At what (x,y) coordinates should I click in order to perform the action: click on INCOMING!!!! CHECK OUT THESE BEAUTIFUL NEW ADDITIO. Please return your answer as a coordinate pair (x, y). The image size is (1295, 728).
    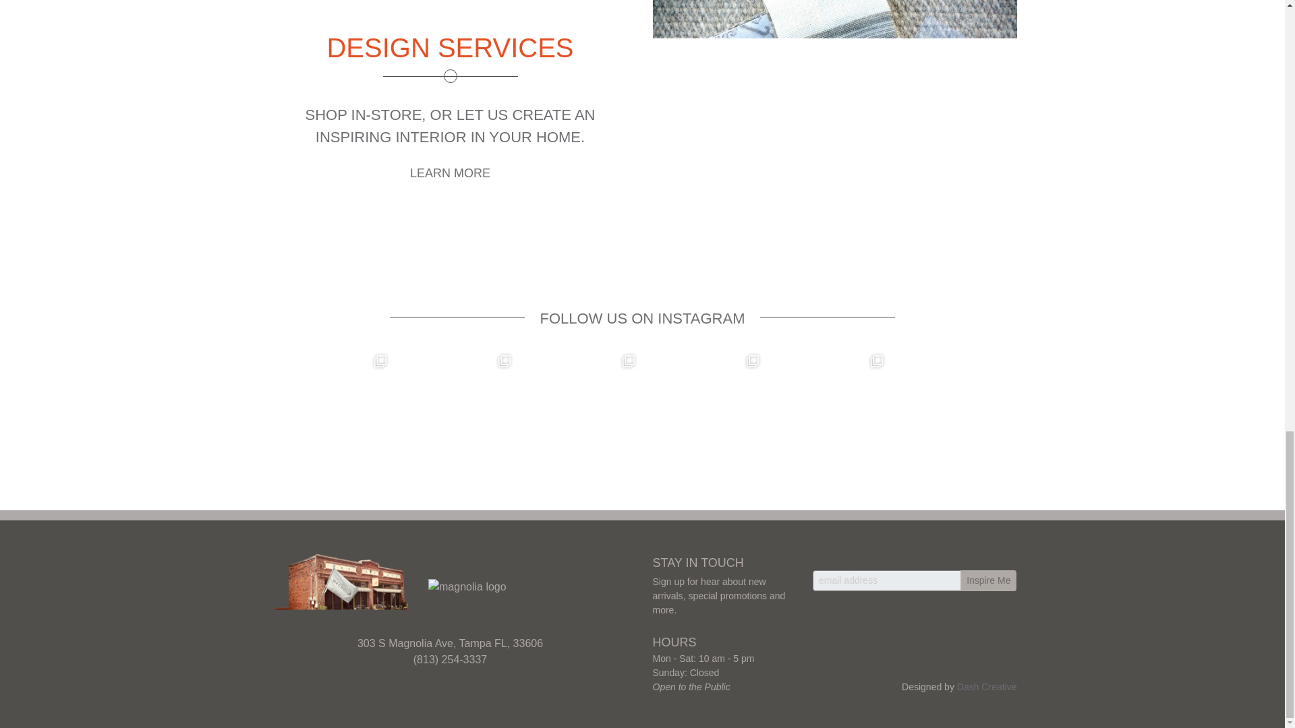
    Looking at the image, I should click on (456, 410).